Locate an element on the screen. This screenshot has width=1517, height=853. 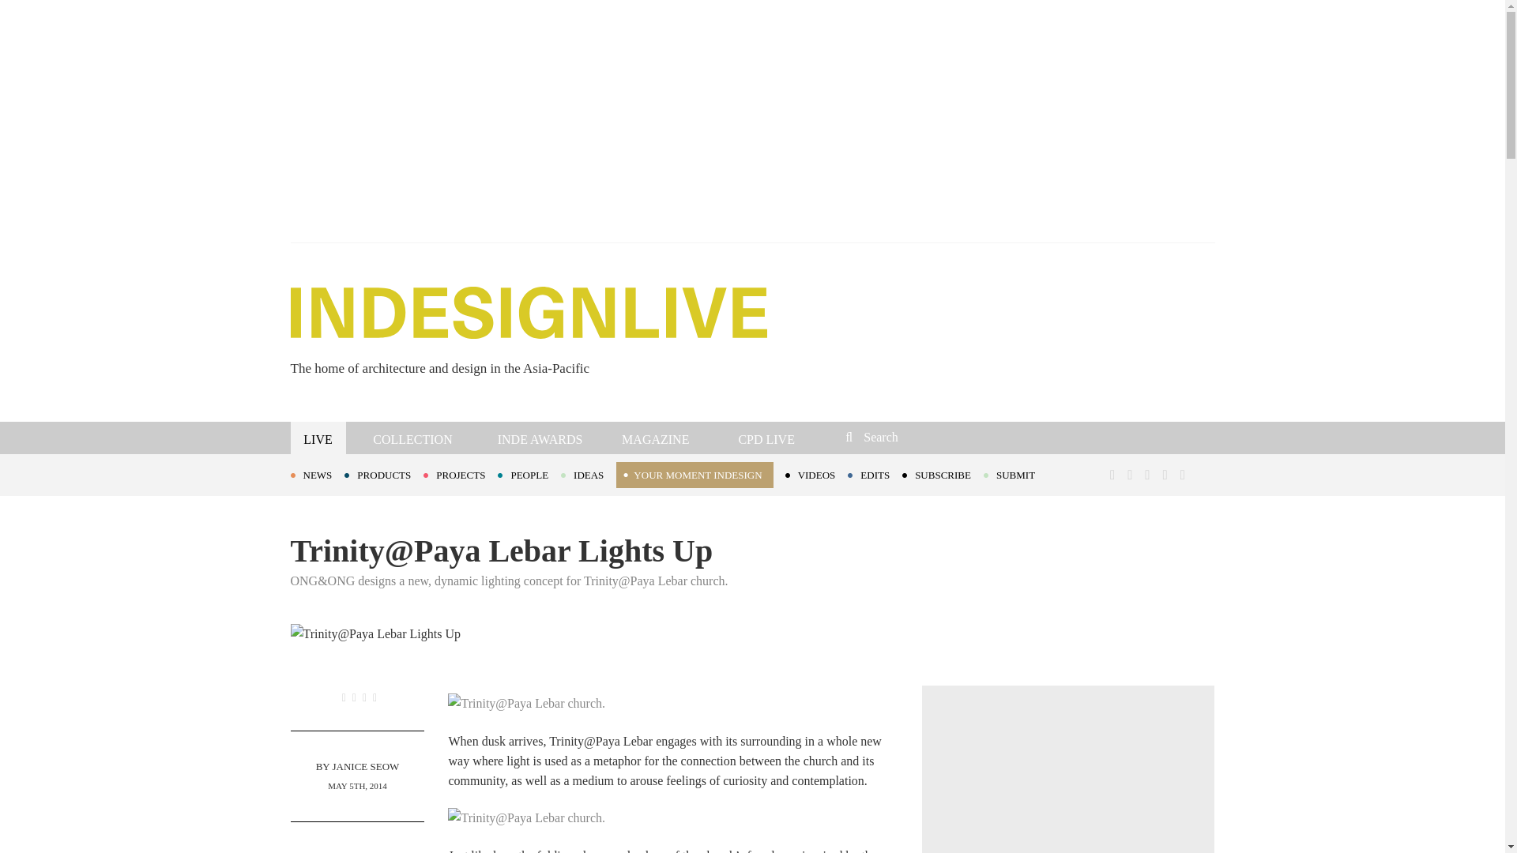
Search is located at coordinates (951, 436).